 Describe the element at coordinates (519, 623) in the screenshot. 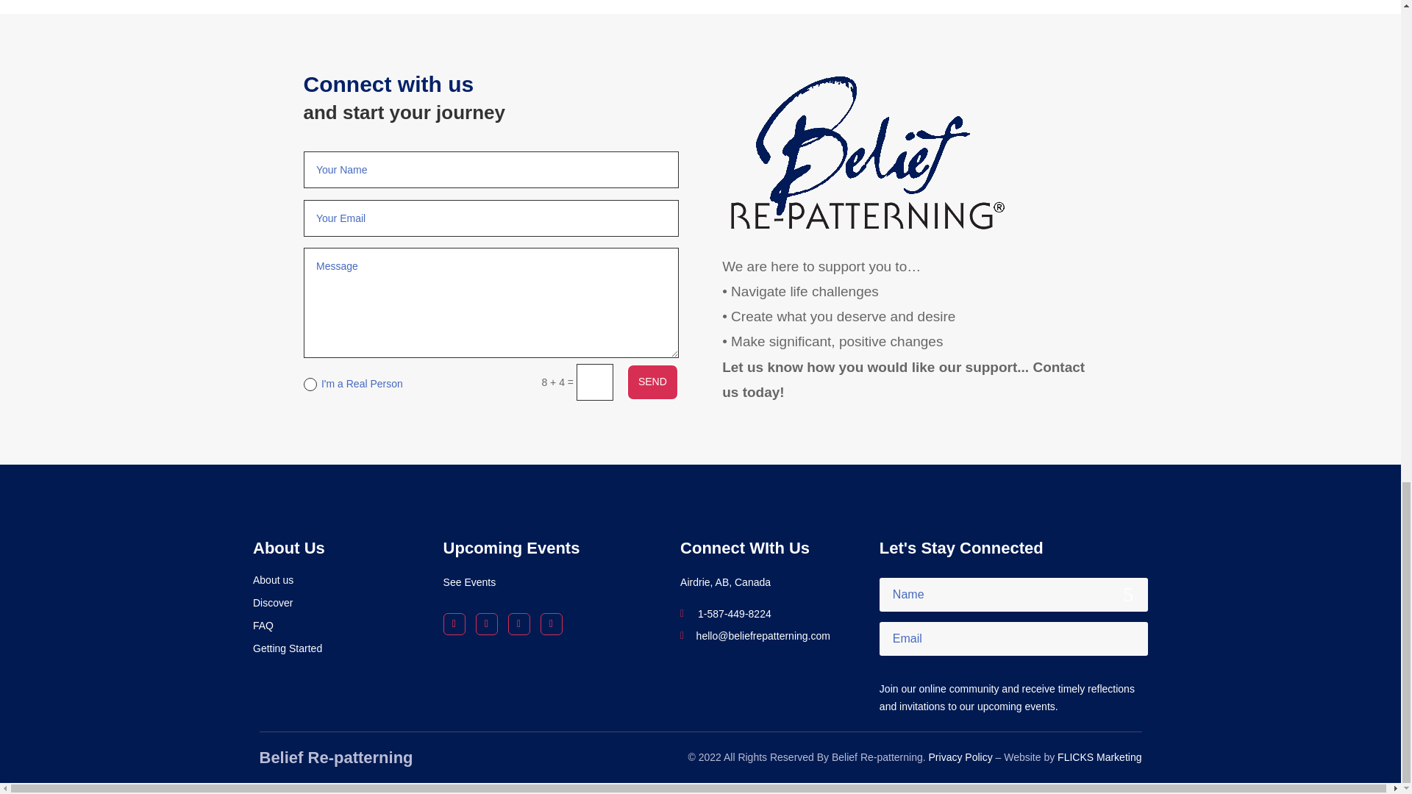

I see `Follow on Instagram` at that location.